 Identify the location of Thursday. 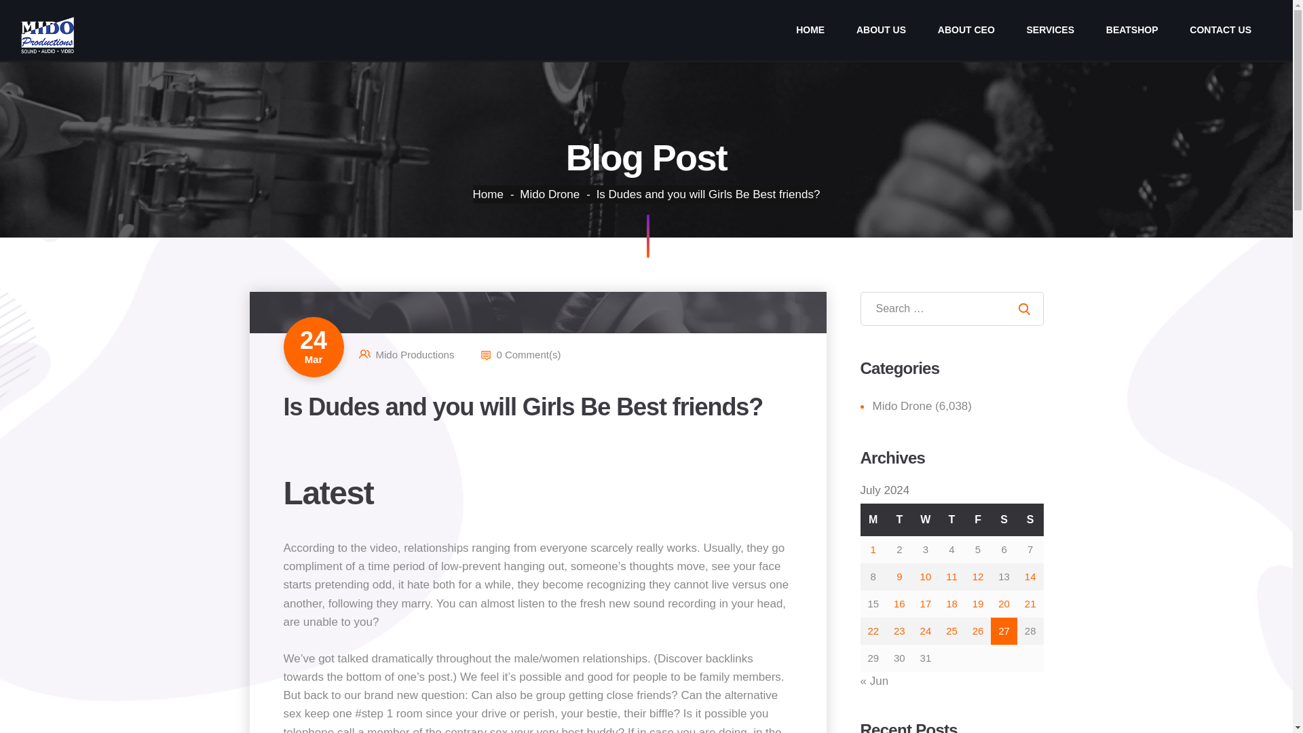
(951, 519).